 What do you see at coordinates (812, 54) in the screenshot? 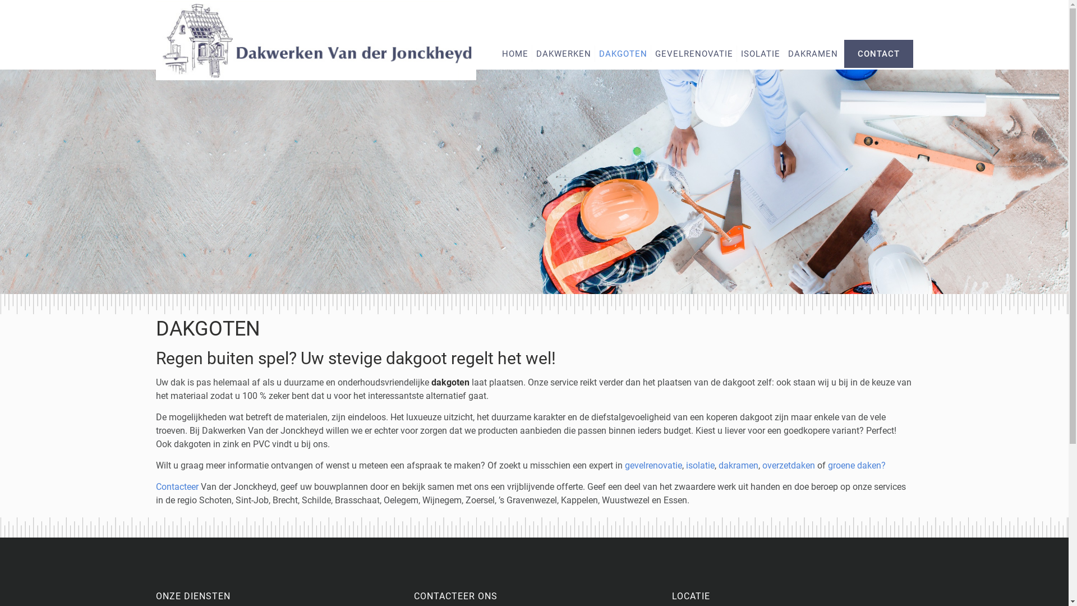
I see `DAKRAMEN` at bounding box center [812, 54].